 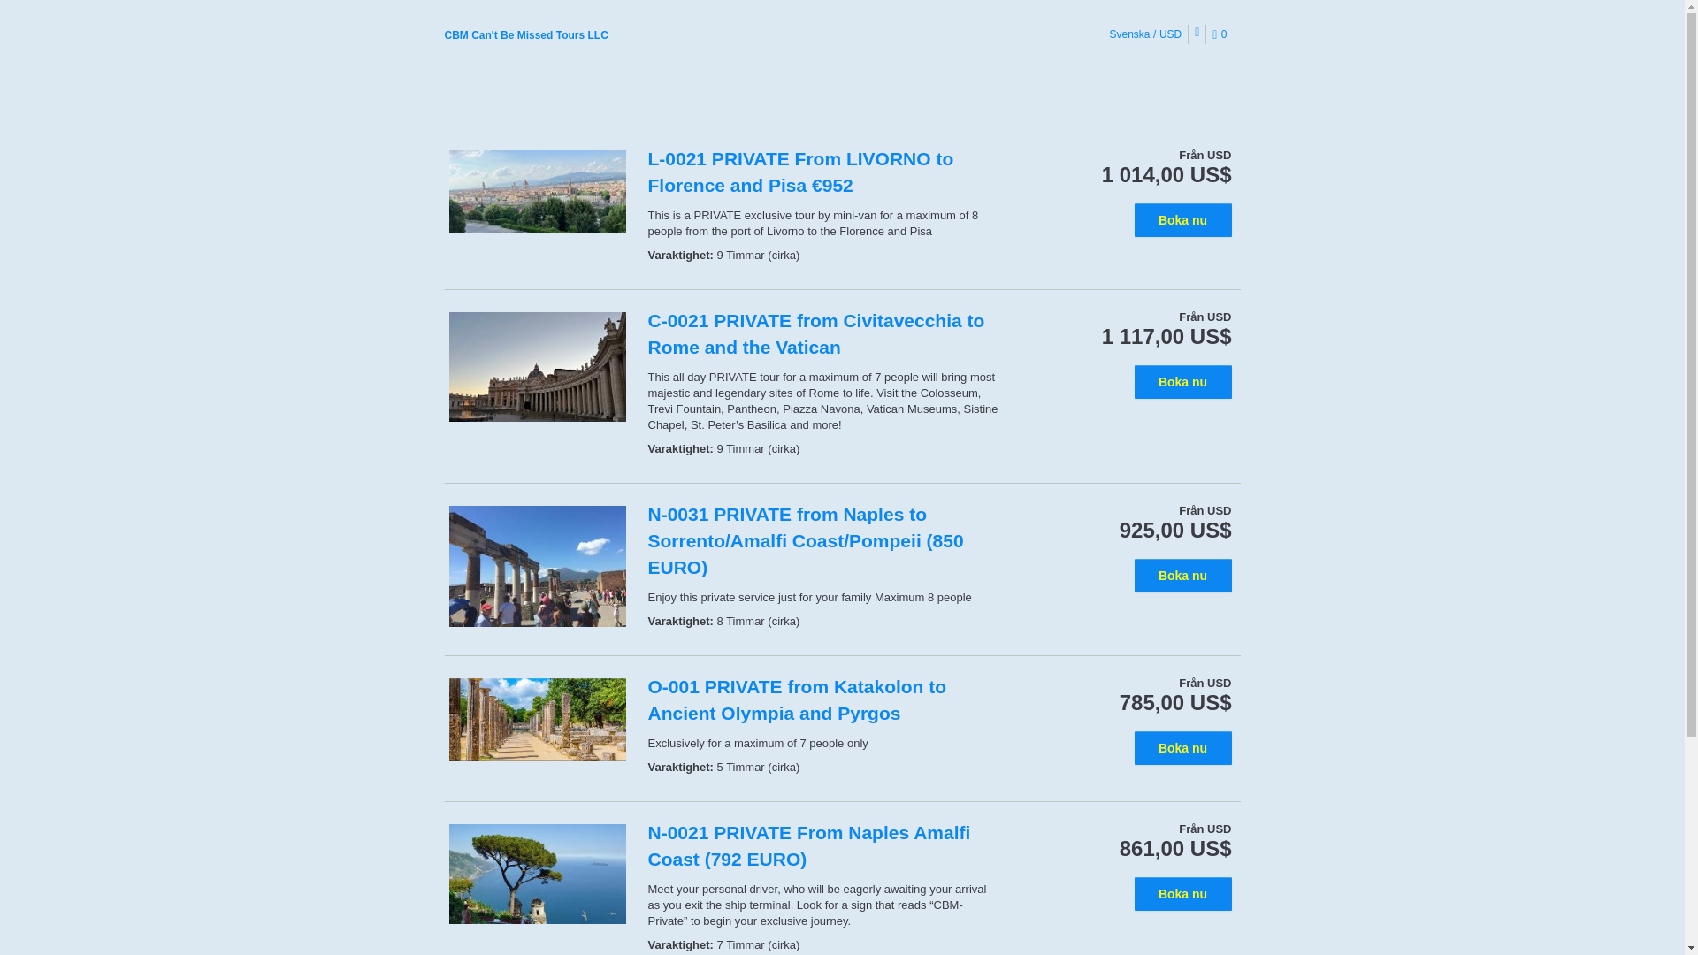 What do you see at coordinates (1175, 531) in the screenshot?
I see `Estimated conversion from 925` at bounding box center [1175, 531].